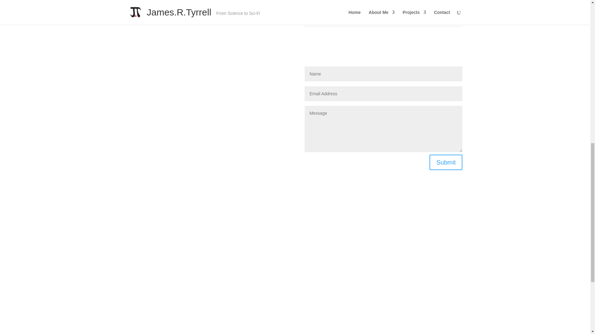 The height and width of the screenshot is (334, 595). I want to click on Follow on LinkedIn, so click(157, 178).